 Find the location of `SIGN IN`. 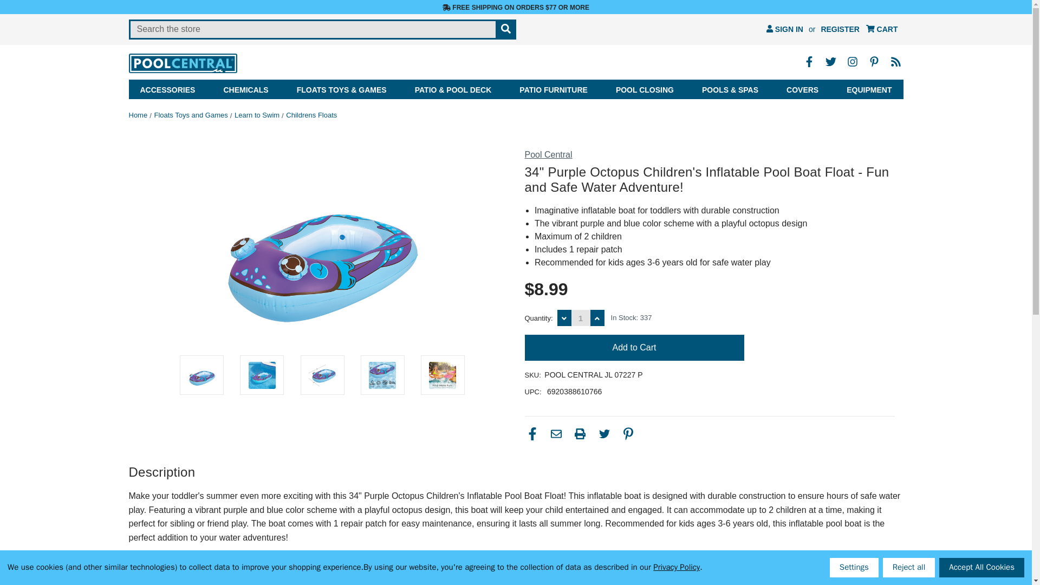

SIGN IN is located at coordinates (785, 29).